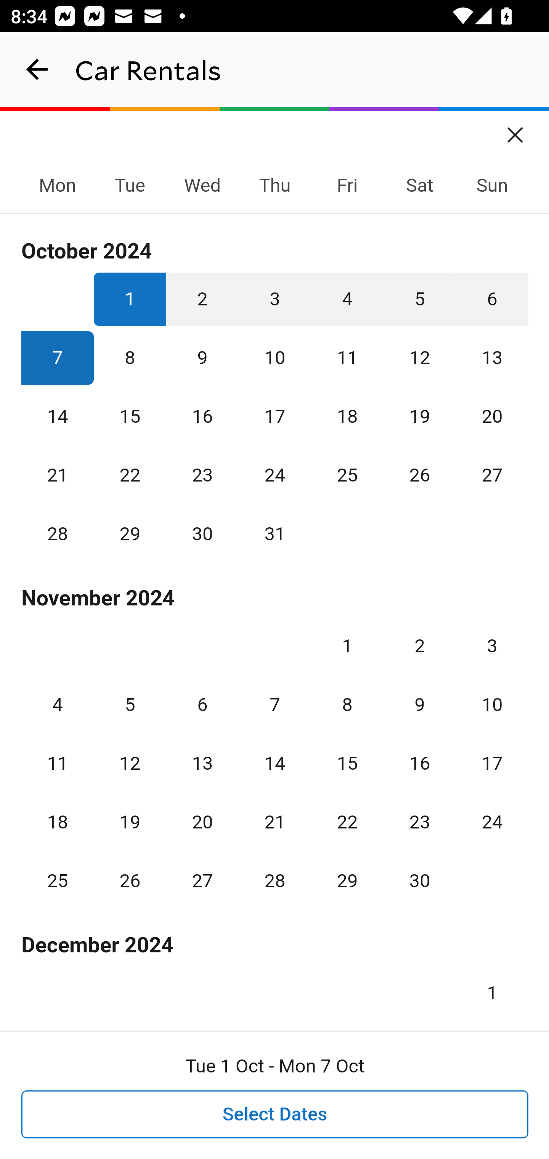 Image resolution: width=549 pixels, height=1159 pixels. Describe the element at coordinates (58, 534) in the screenshot. I see `28 October 2024` at that location.